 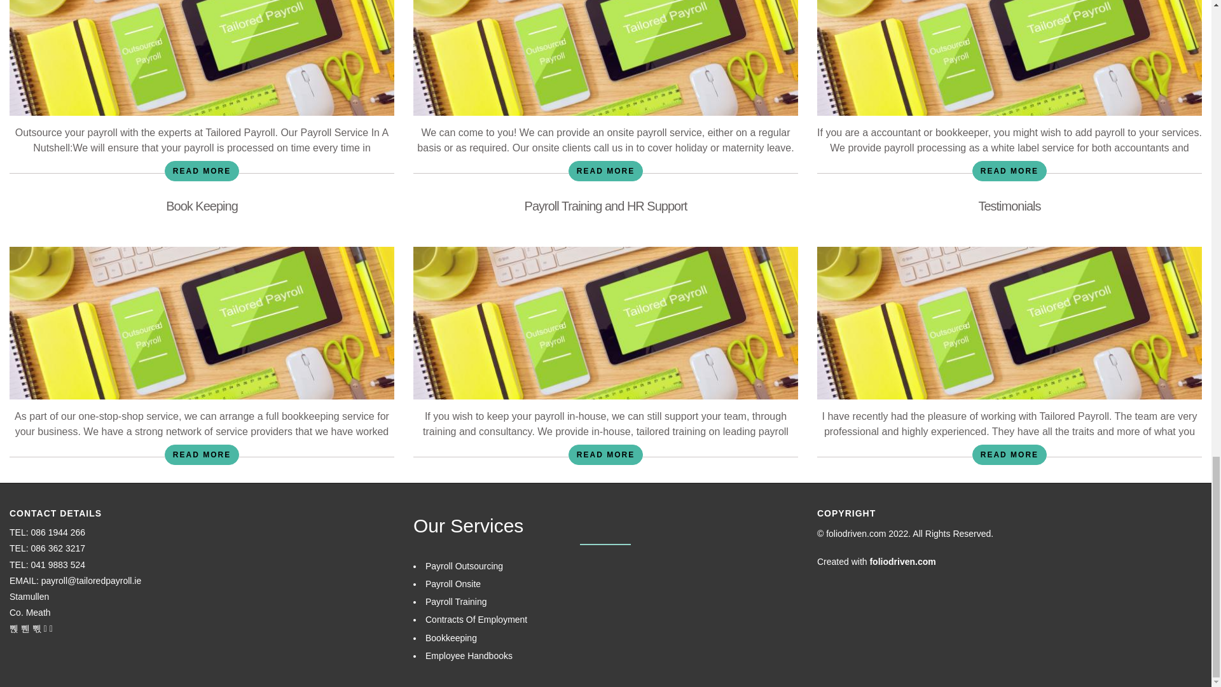 I want to click on READ MORE, so click(x=1009, y=454).